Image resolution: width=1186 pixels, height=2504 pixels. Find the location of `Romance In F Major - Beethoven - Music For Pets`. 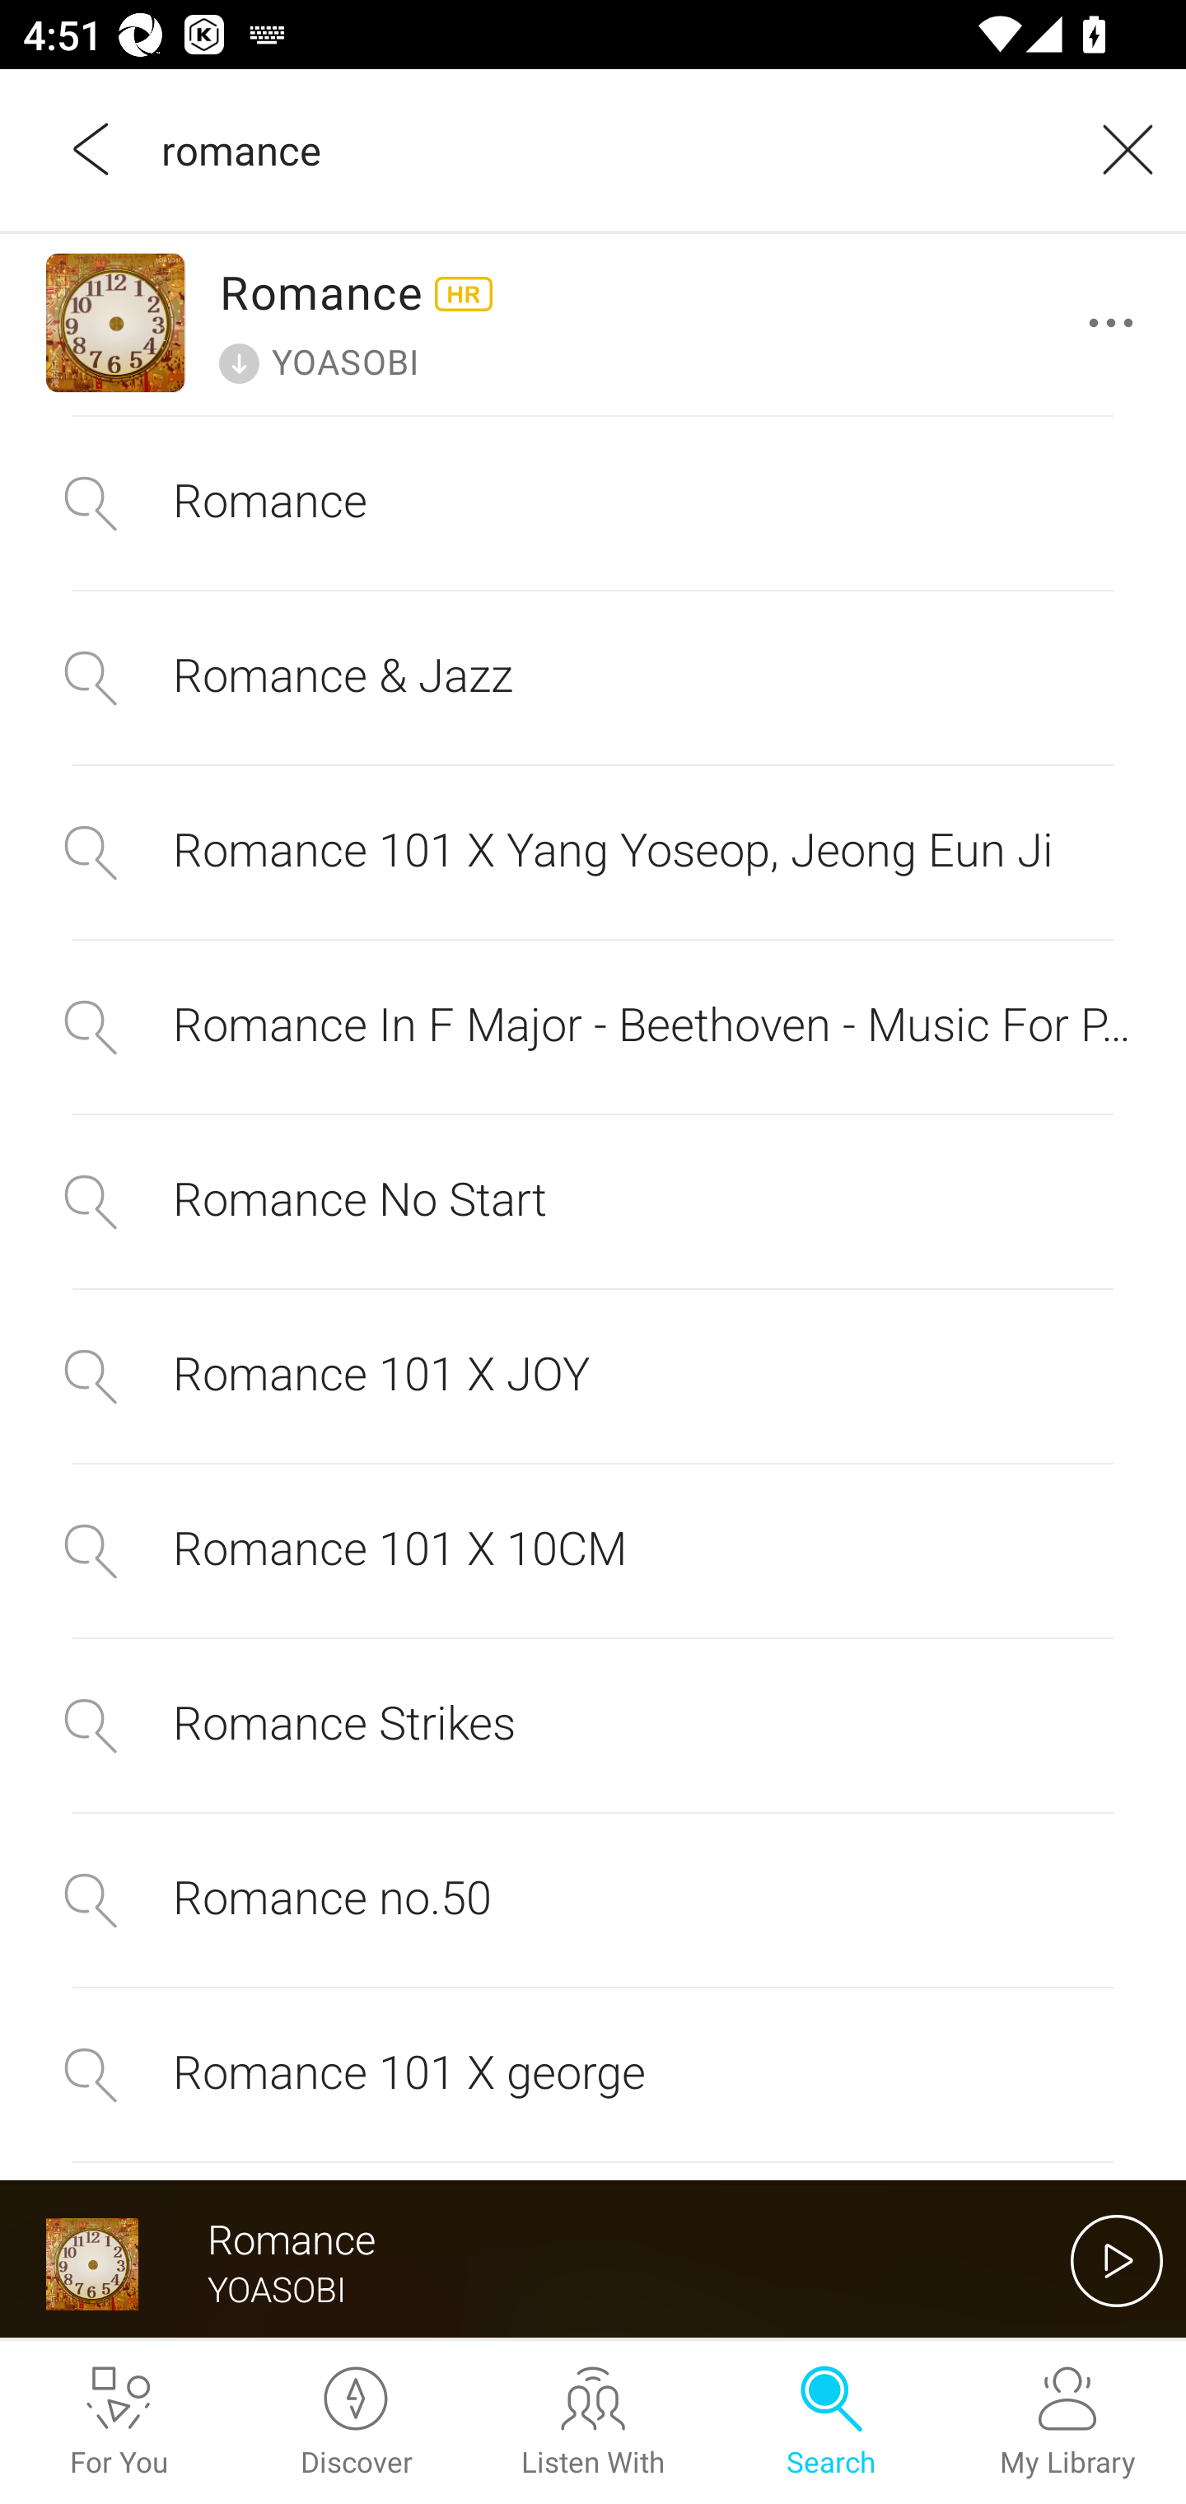

Romance In F Major - Beethoven - Music For Pets is located at coordinates (593, 1028).